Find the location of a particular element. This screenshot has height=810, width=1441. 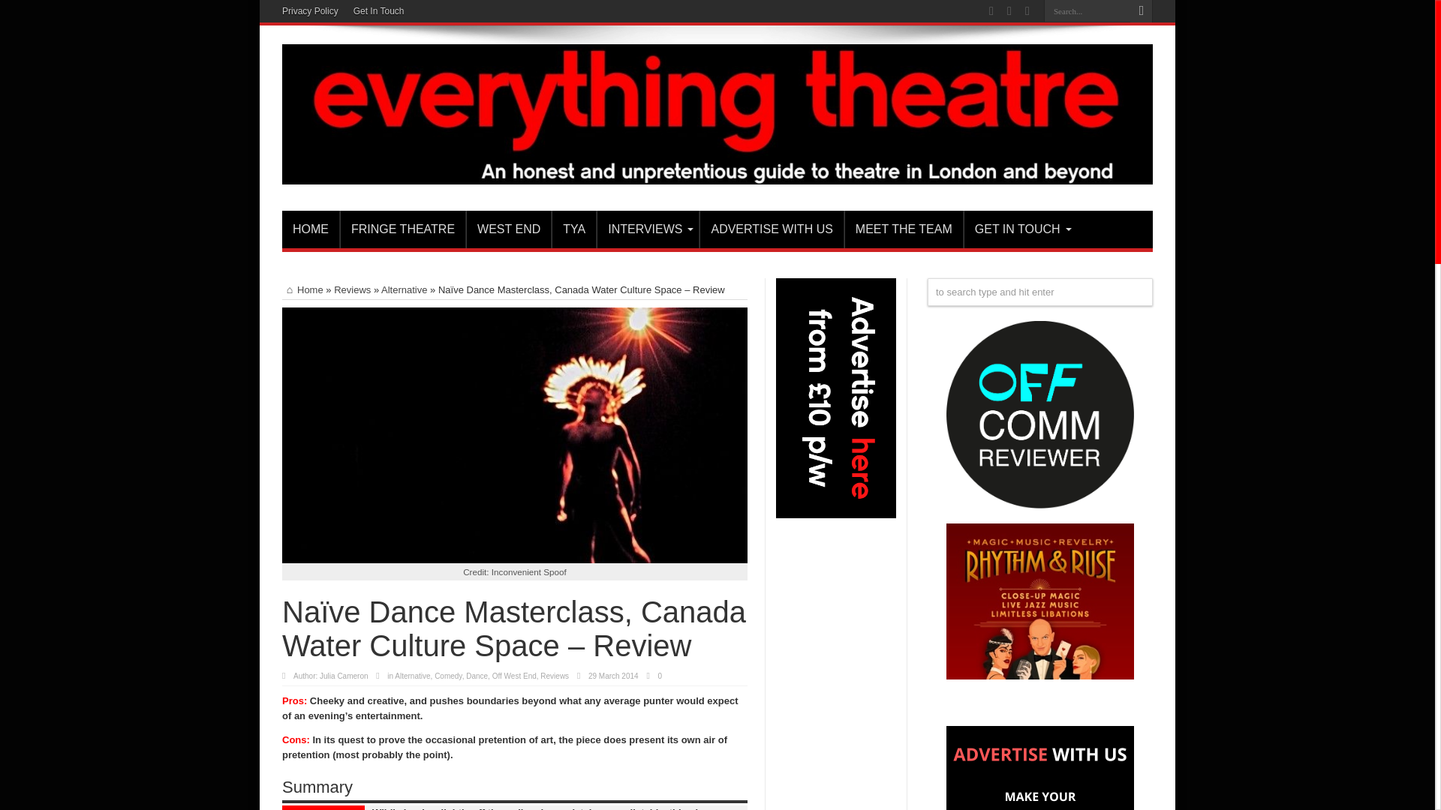

GET IN TOUCH is located at coordinates (1020, 229).